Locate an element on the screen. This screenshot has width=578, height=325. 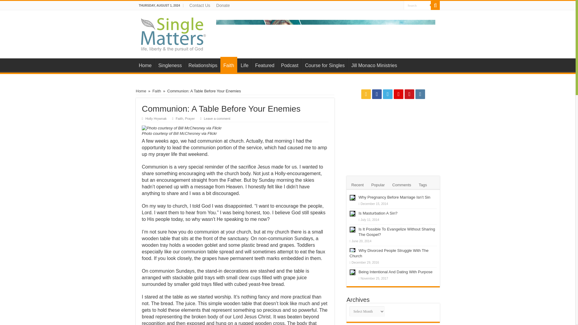
Singleness is located at coordinates (170, 65).